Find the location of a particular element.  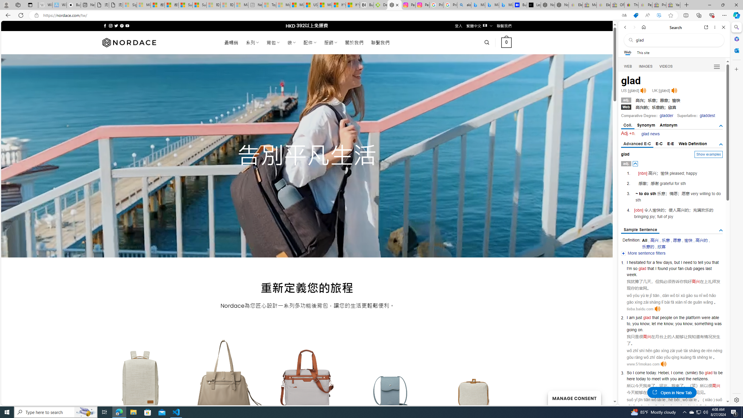

Enhance video is located at coordinates (659, 15).